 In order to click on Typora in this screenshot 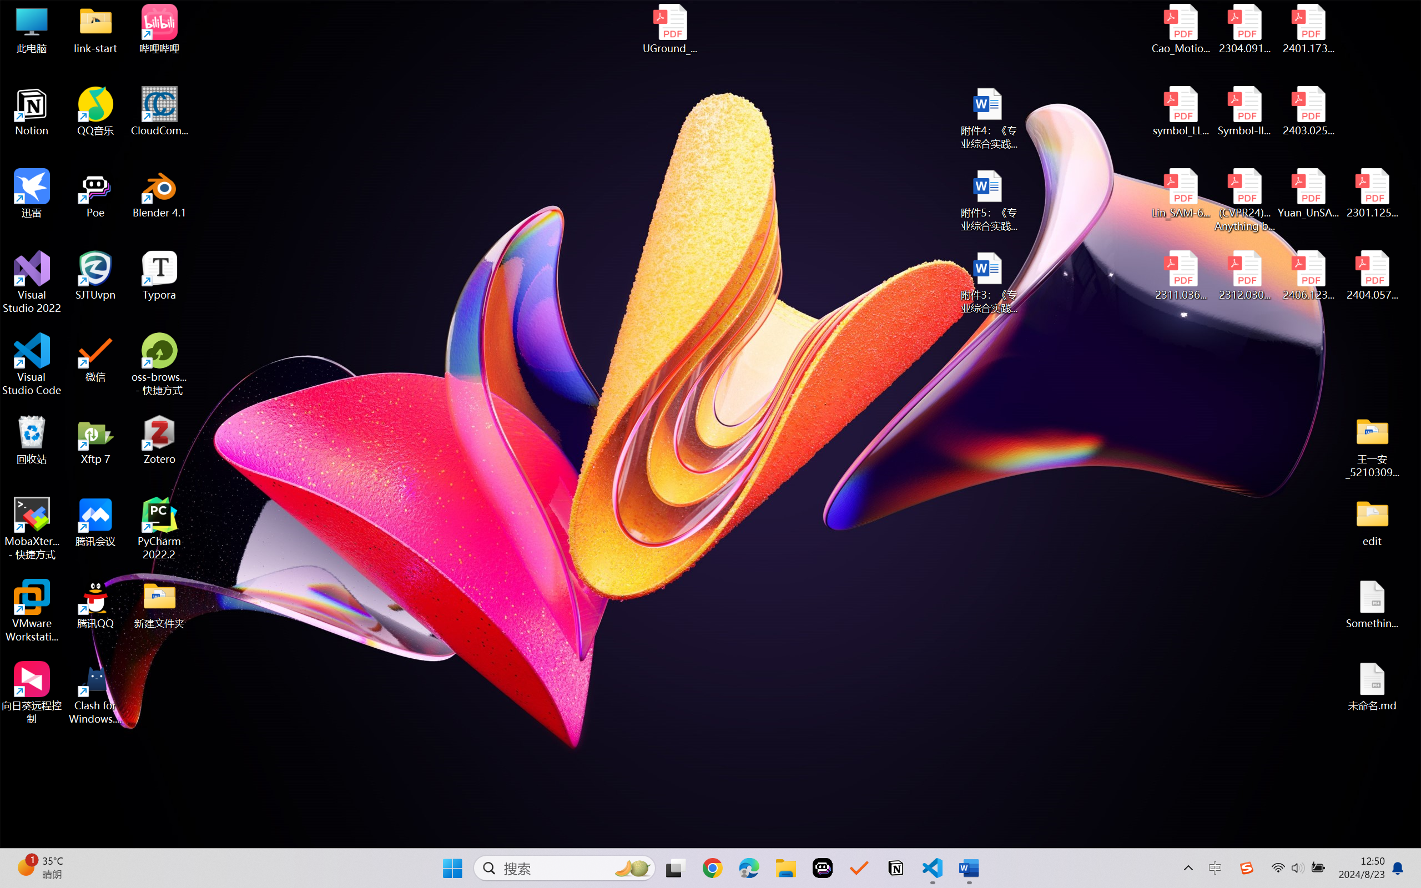, I will do `click(160, 276)`.